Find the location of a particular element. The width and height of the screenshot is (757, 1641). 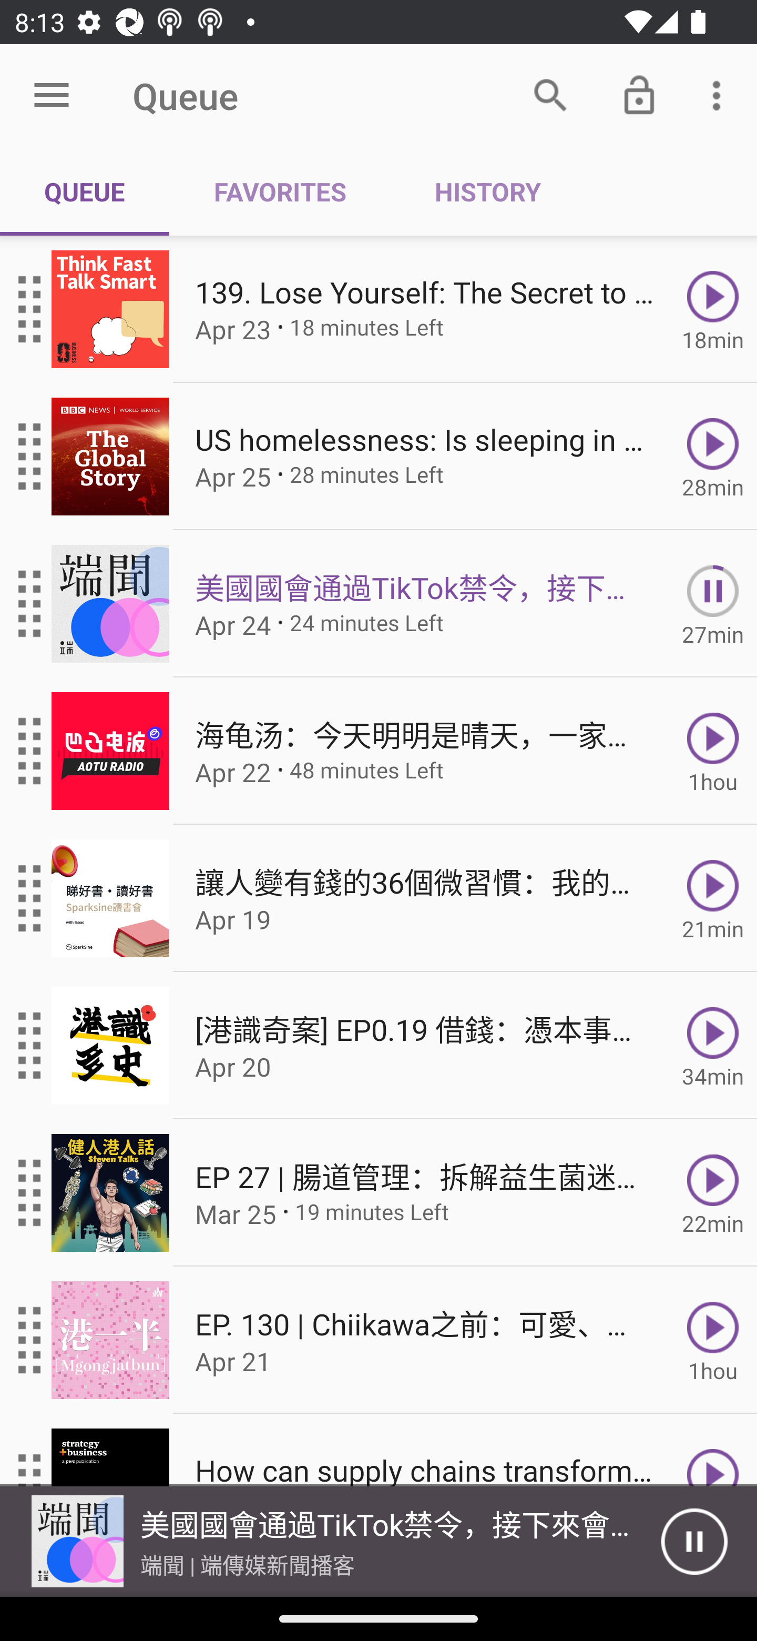

Search is located at coordinates (550, 95).